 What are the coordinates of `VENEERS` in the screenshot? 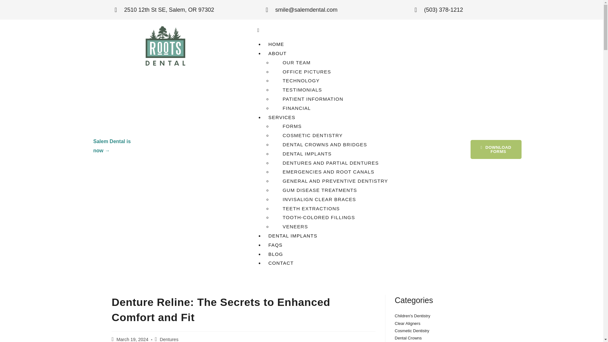 It's located at (292, 226).